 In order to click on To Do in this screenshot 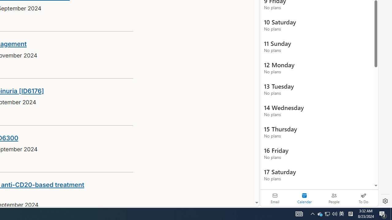, I will do `click(363, 198)`.